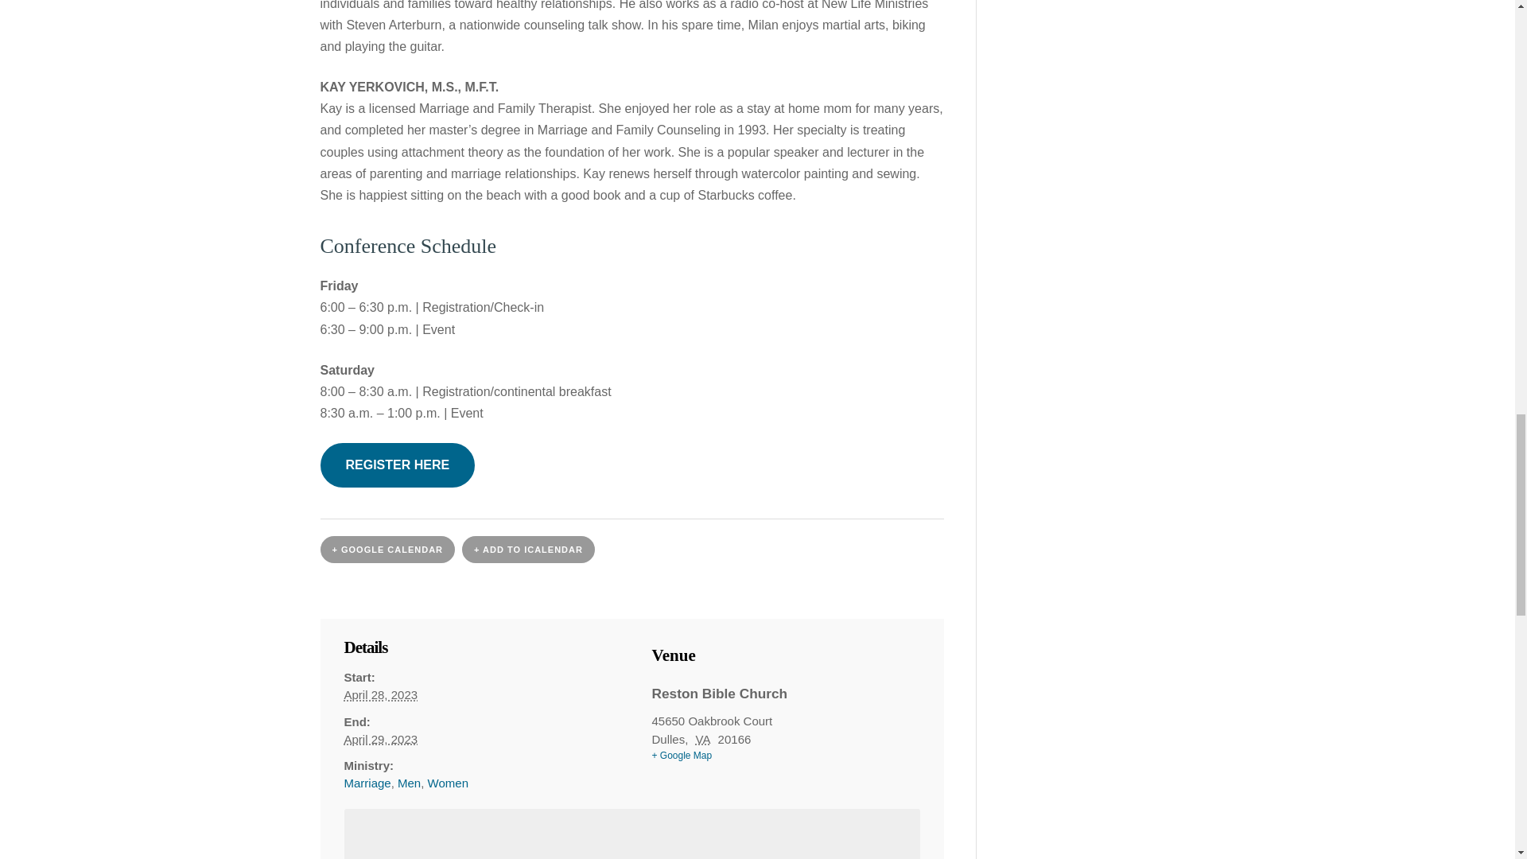  Describe the element at coordinates (703, 740) in the screenshot. I see `Virginia` at that location.